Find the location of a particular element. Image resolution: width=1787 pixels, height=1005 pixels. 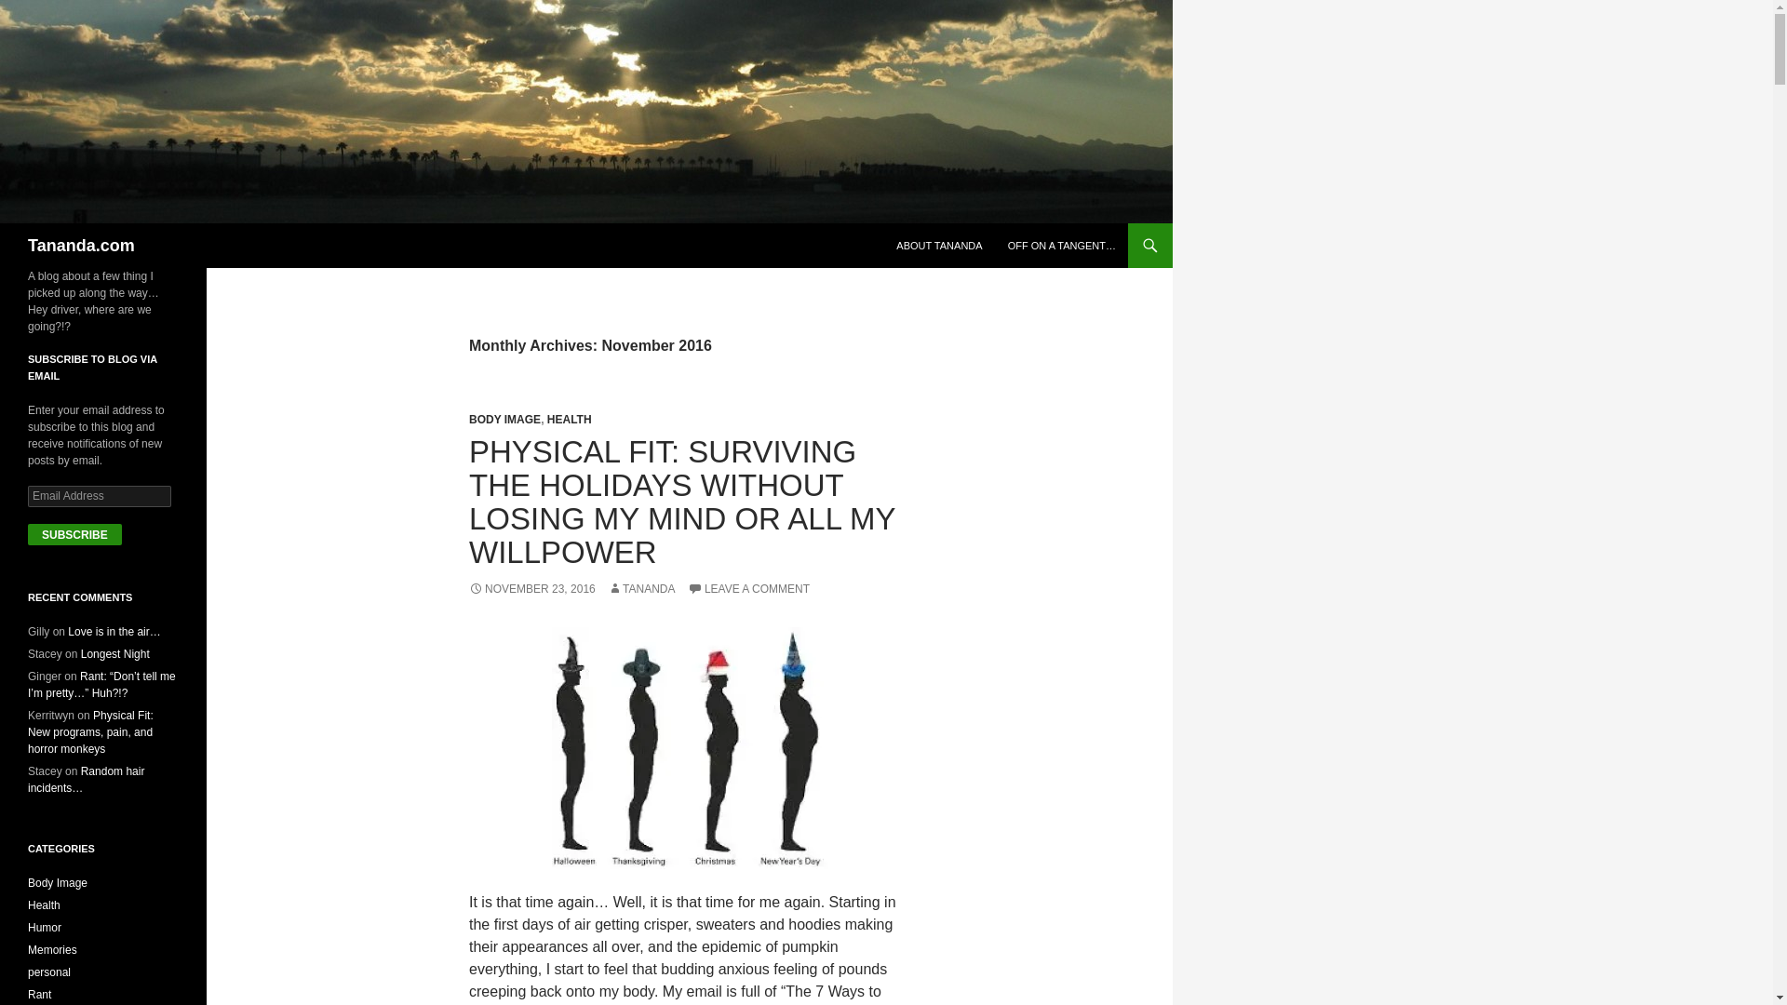

HEALTH is located at coordinates (569, 419).